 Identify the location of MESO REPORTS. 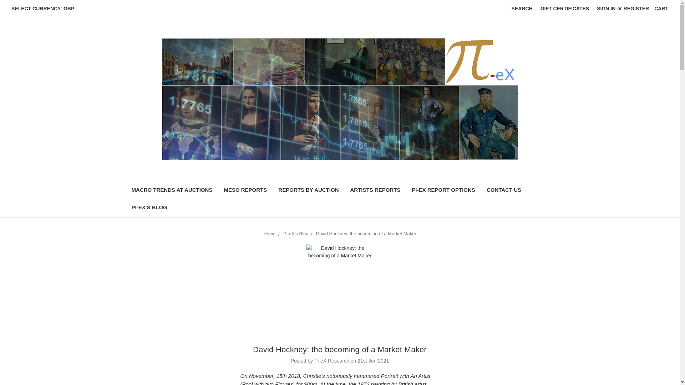
(245, 191).